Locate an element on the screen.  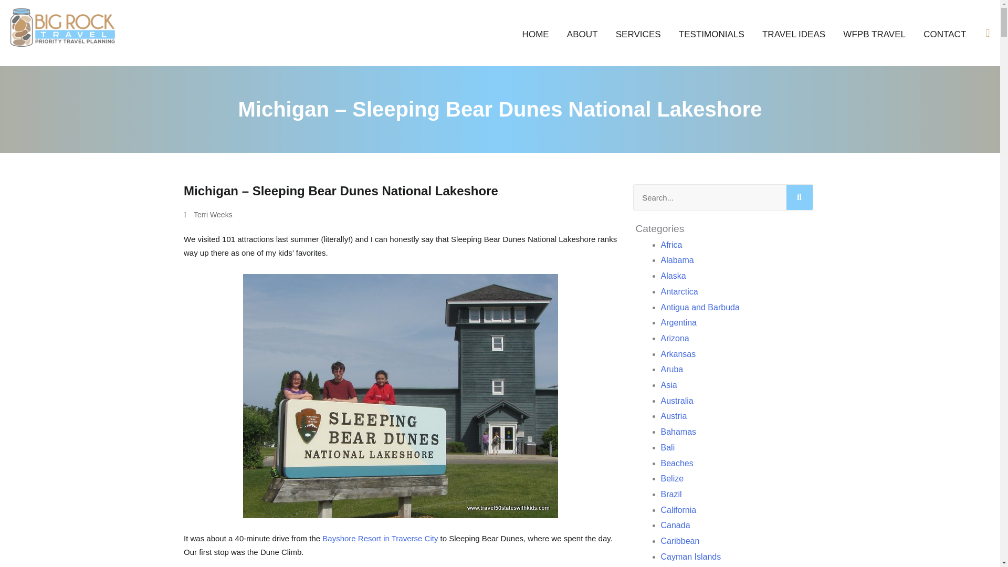
HOME is located at coordinates (535, 34).